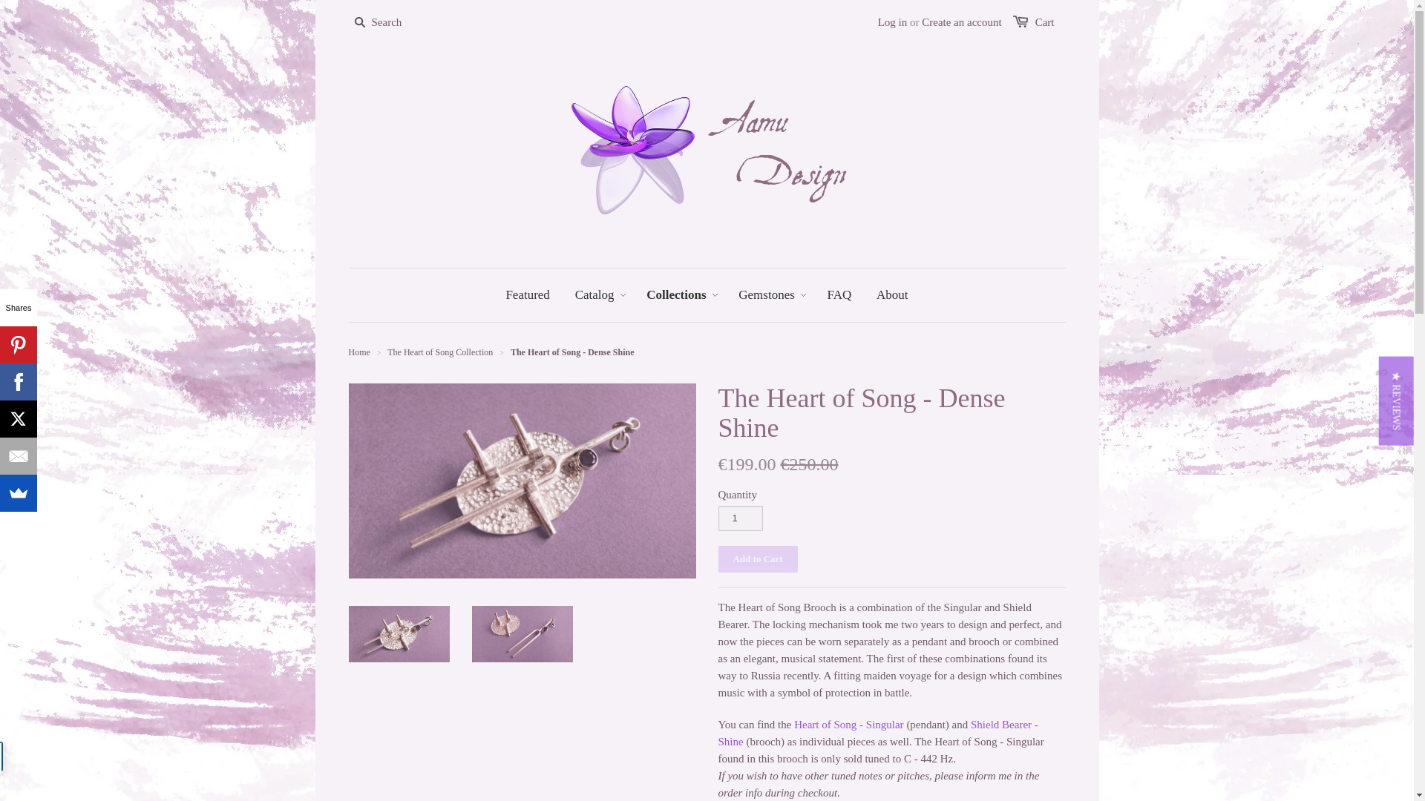  What do you see at coordinates (359, 352) in the screenshot?
I see `Aamu Design` at bounding box center [359, 352].